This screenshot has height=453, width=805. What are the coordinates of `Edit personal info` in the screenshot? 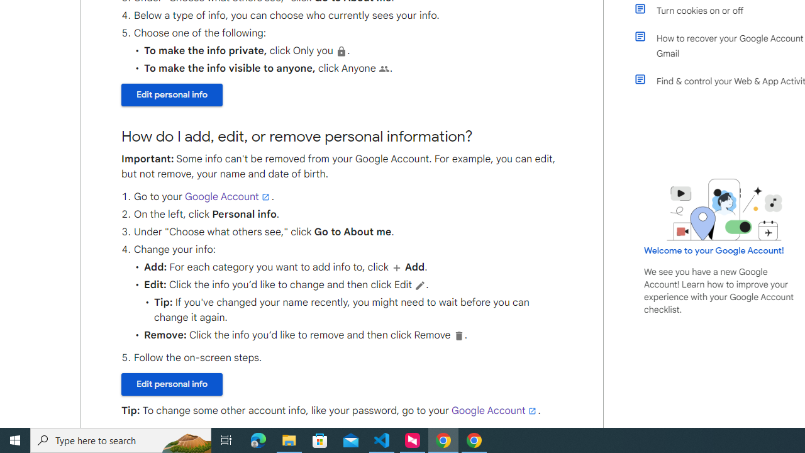 It's located at (172, 384).